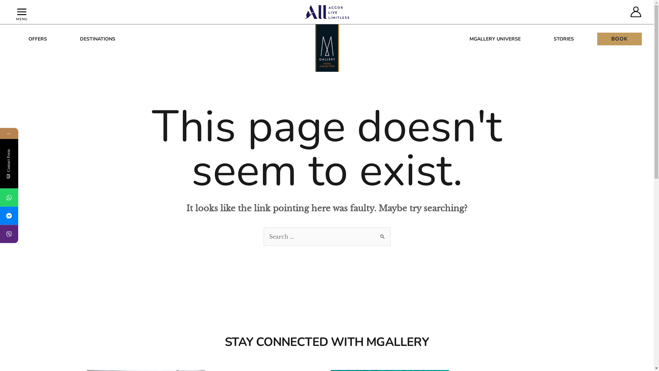 The height and width of the screenshot is (371, 659). I want to click on BOOK, so click(620, 39).